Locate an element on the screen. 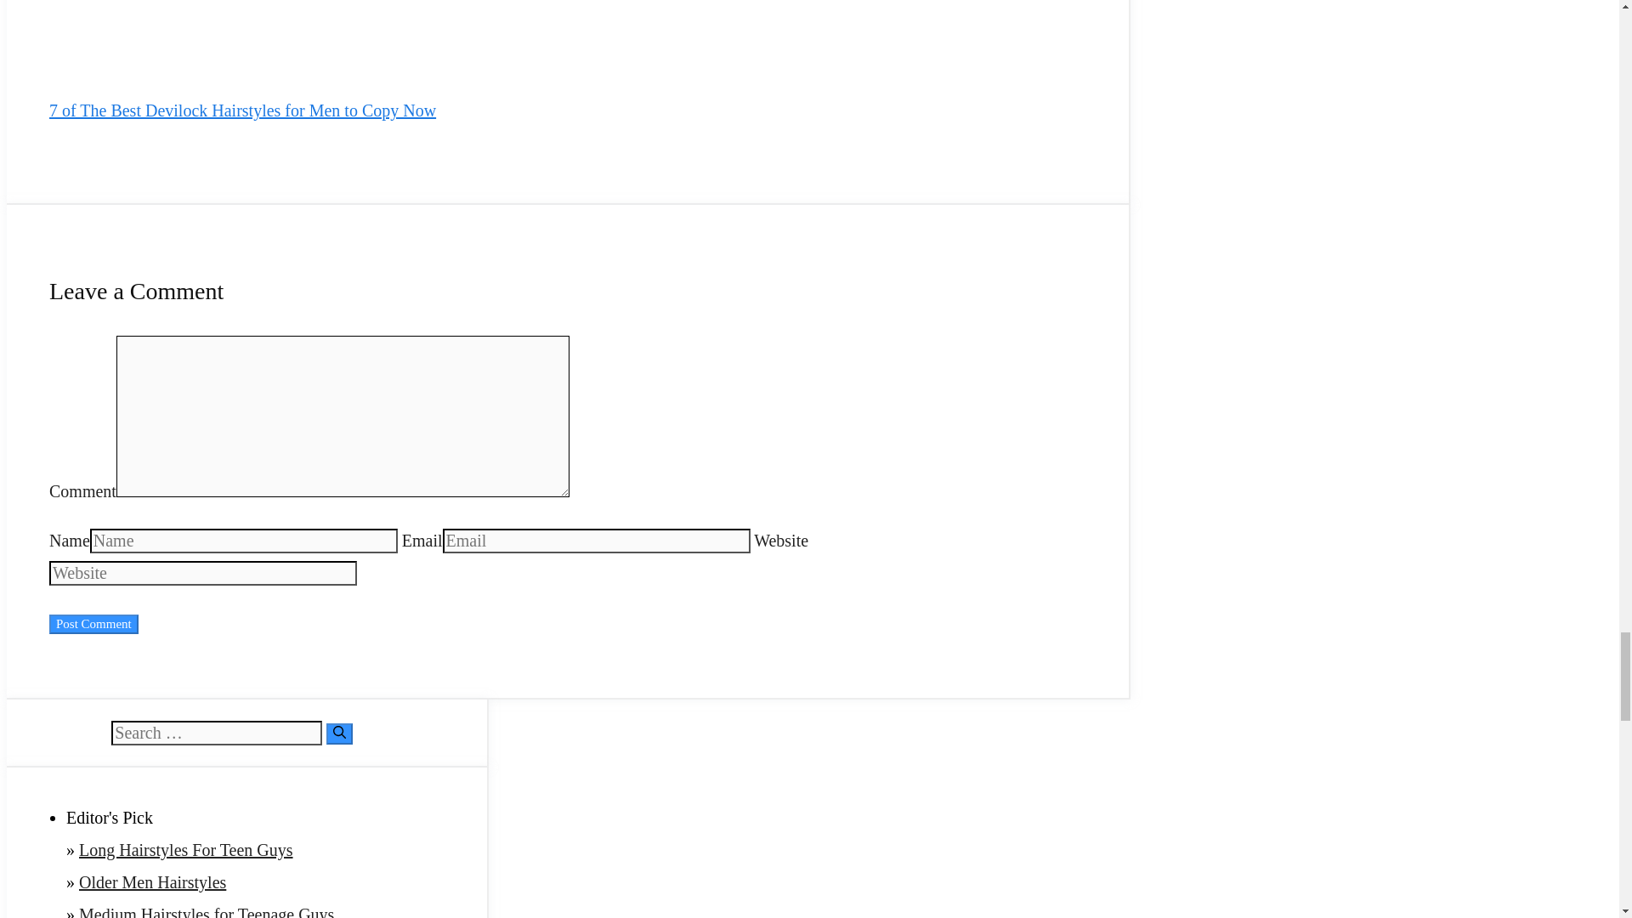 This screenshot has height=918, width=1632. Search for: is located at coordinates (216, 733).